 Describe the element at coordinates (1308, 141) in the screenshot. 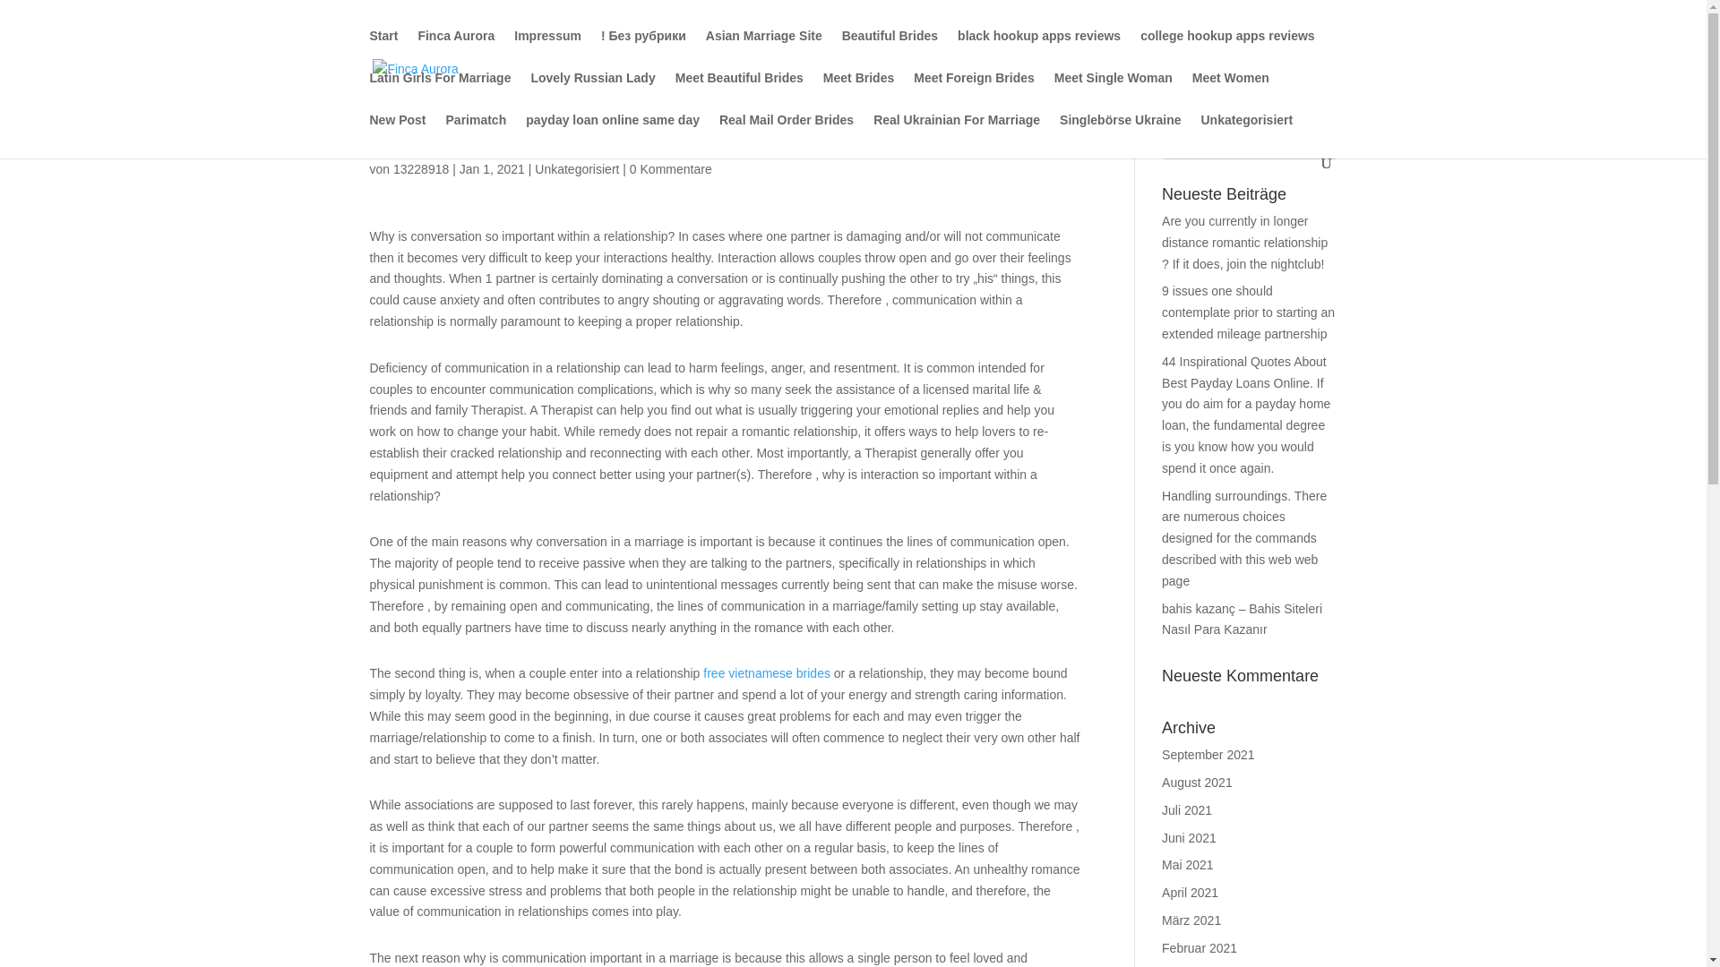

I see `Suche` at that location.